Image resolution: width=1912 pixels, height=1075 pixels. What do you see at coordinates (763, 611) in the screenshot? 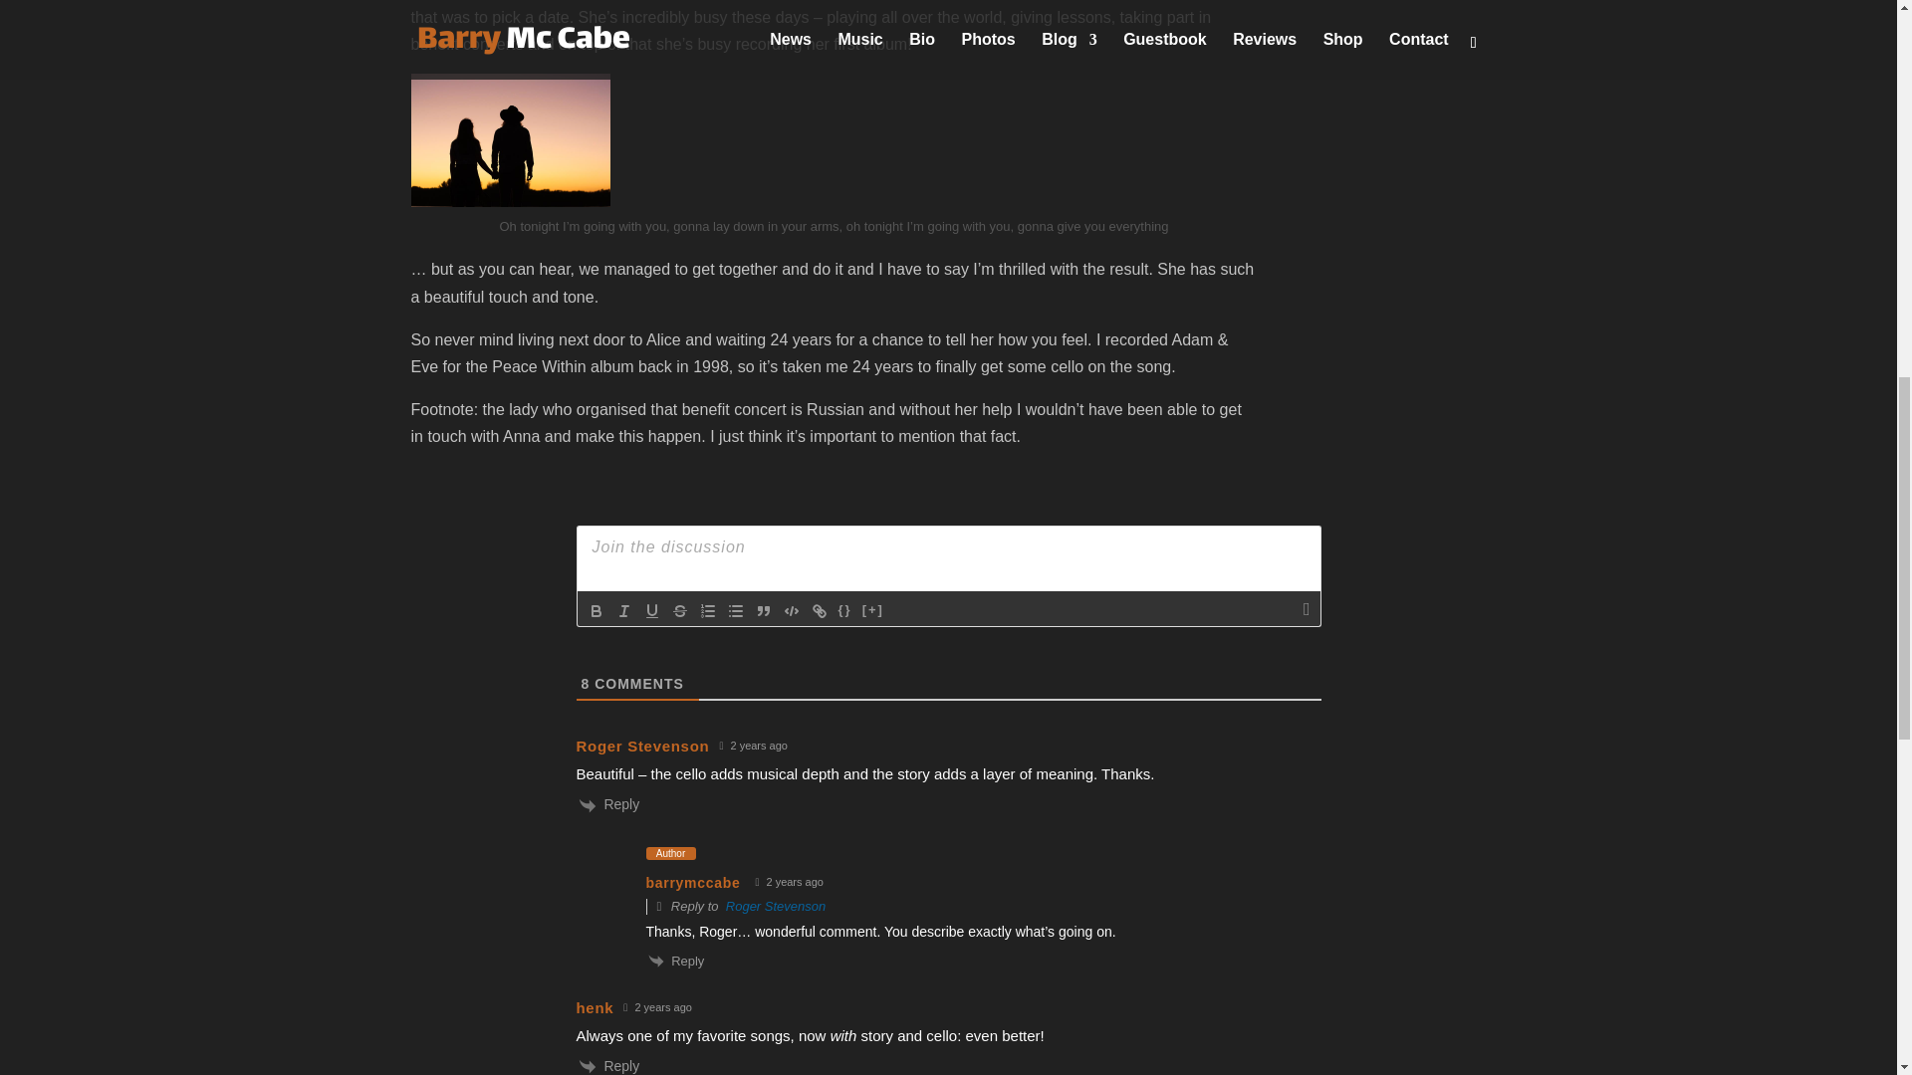
I see `Blockquote` at bounding box center [763, 611].